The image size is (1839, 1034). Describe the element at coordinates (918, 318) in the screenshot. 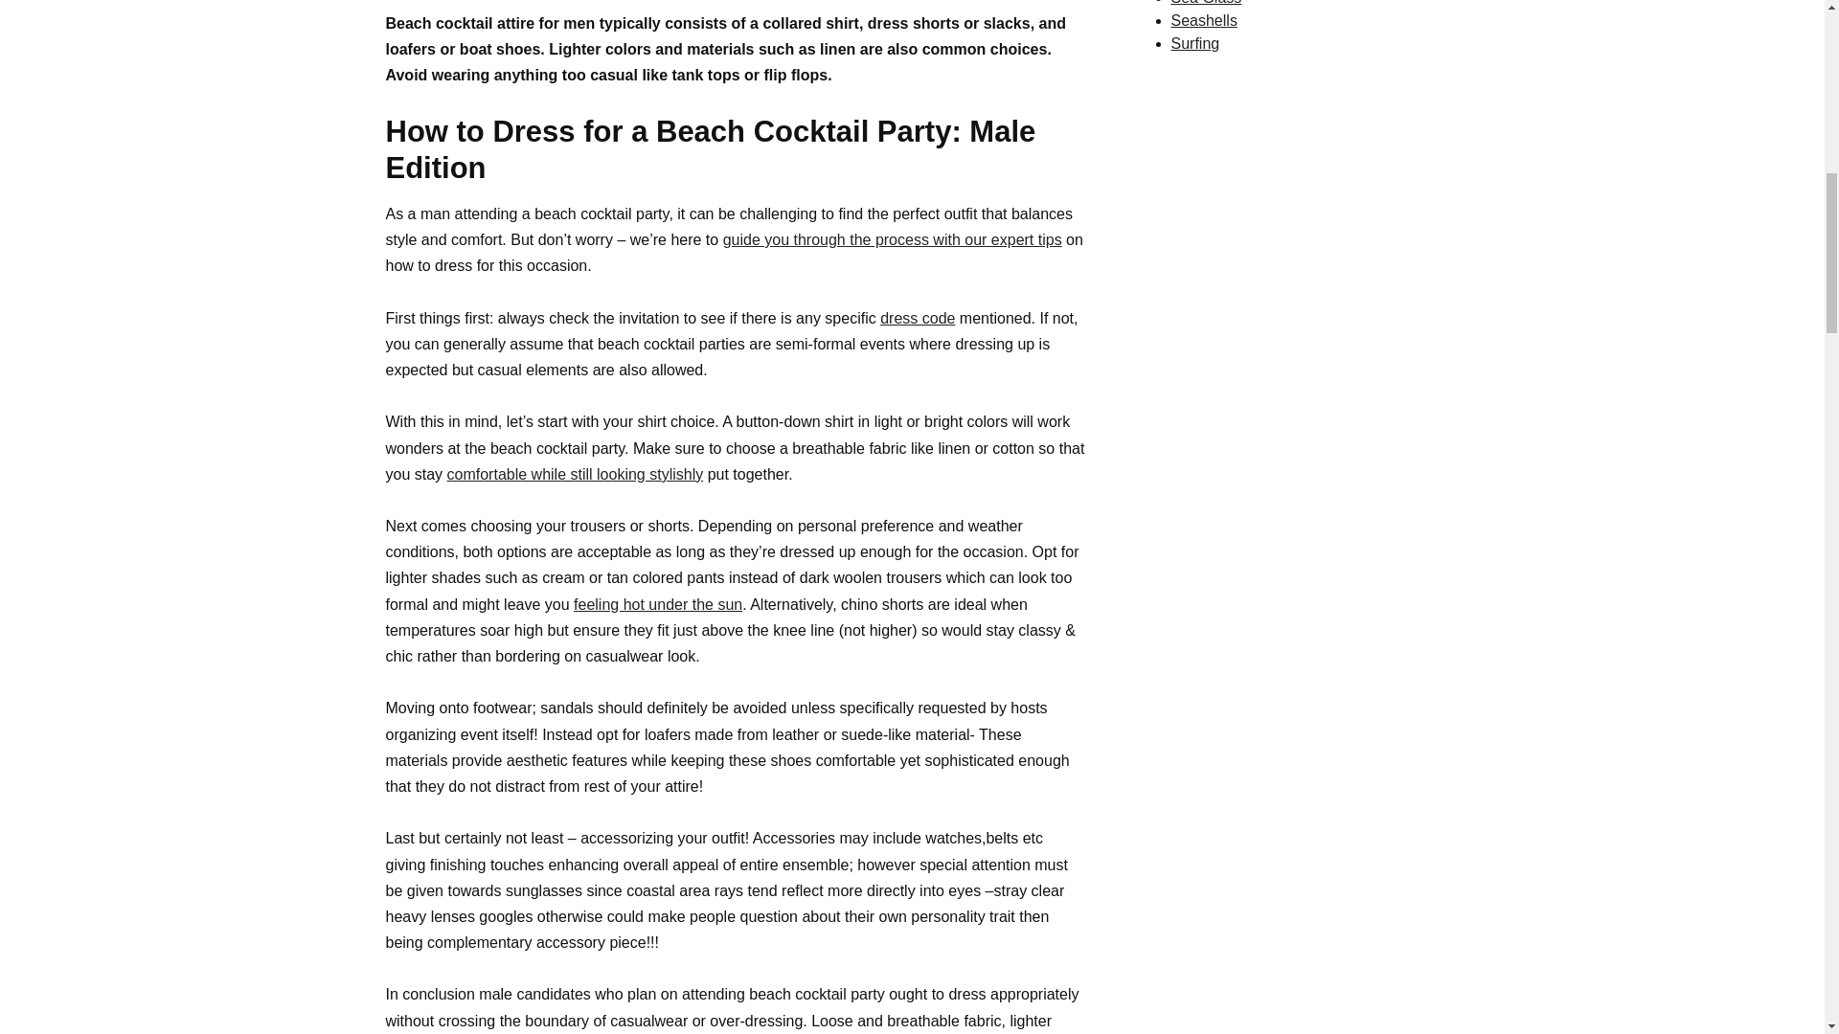

I see `dress code` at that location.